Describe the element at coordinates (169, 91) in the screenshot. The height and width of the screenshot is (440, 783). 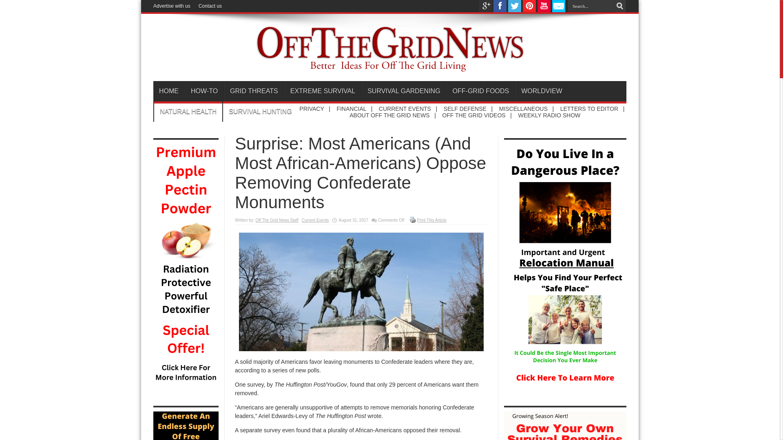
I see `HOME` at that location.